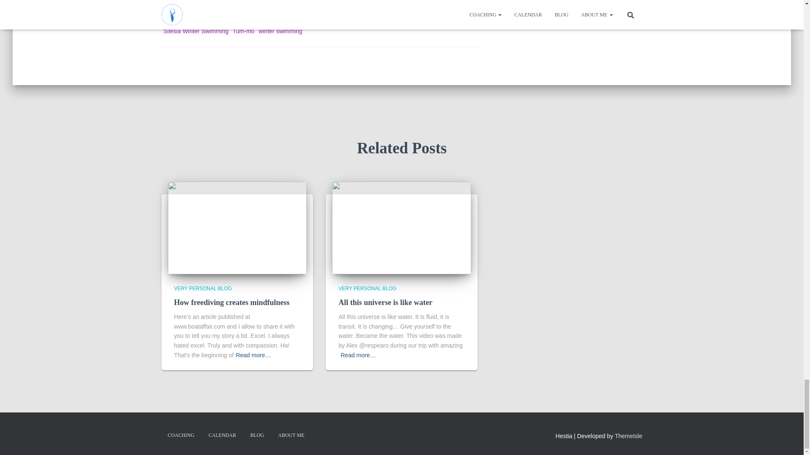  What do you see at coordinates (280, 31) in the screenshot?
I see `winter swimming` at bounding box center [280, 31].